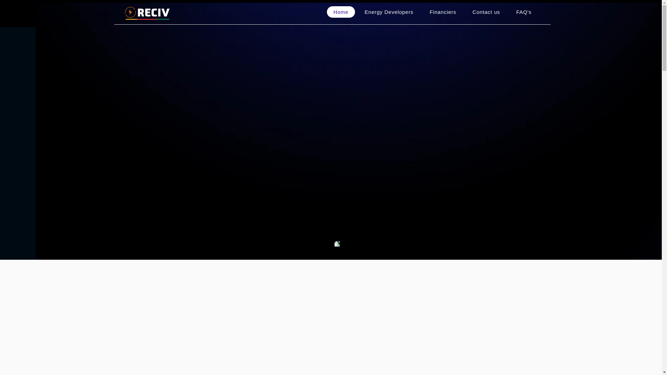 This screenshot has width=667, height=375. I want to click on FAQ's, so click(524, 12).